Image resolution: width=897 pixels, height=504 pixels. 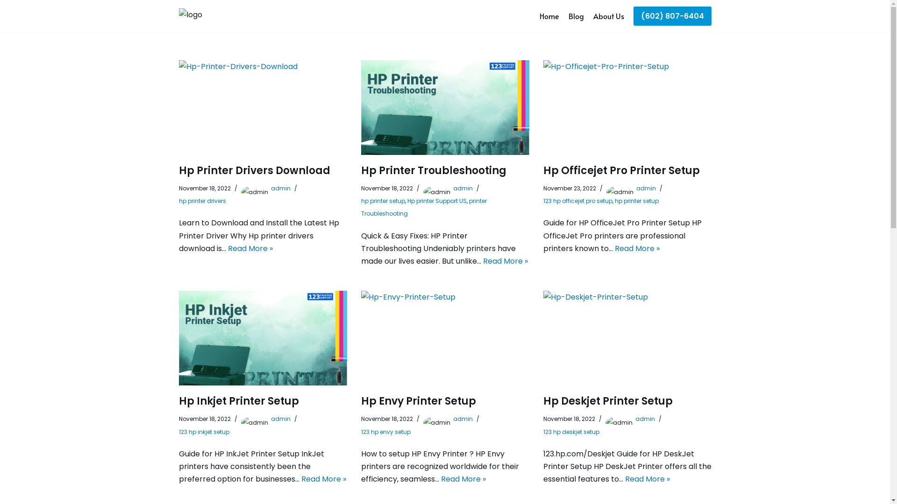 What do you see at coordinates (627, 338) in the screenshot?
I see `Hp Deskjet Printer Setup` at bounding box center [627, 338].